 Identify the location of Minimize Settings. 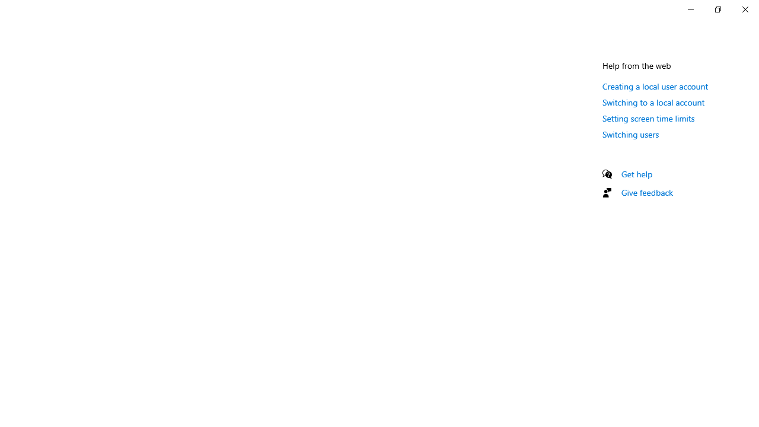
(690, 9).